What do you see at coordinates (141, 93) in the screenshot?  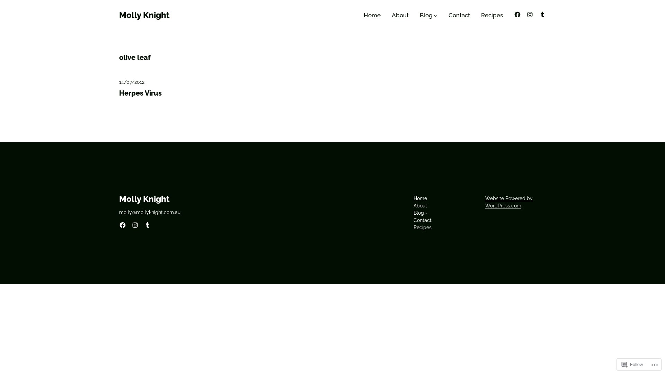 I see `Herpes Virus` at bounding box center [141, 93].